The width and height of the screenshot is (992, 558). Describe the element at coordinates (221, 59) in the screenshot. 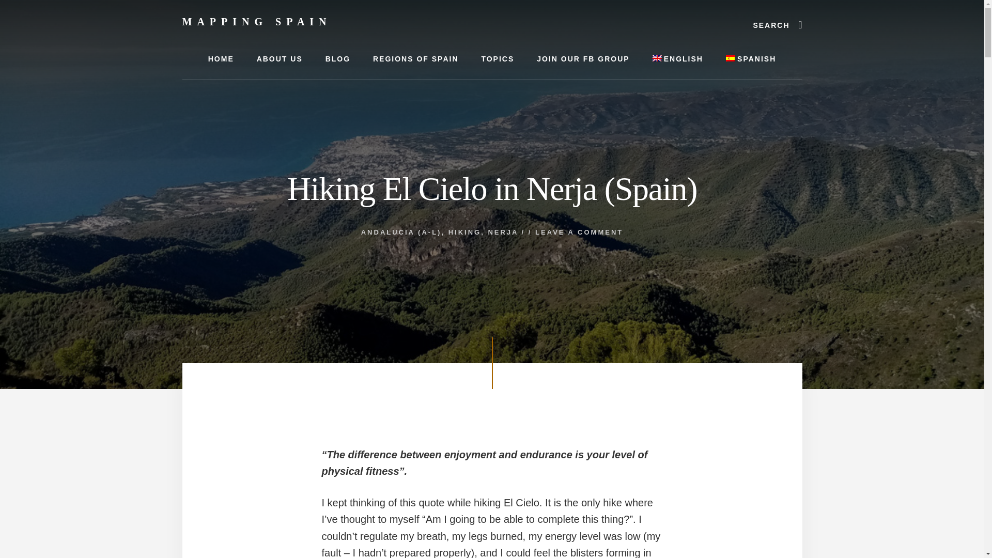

I see `HOME` at that location.